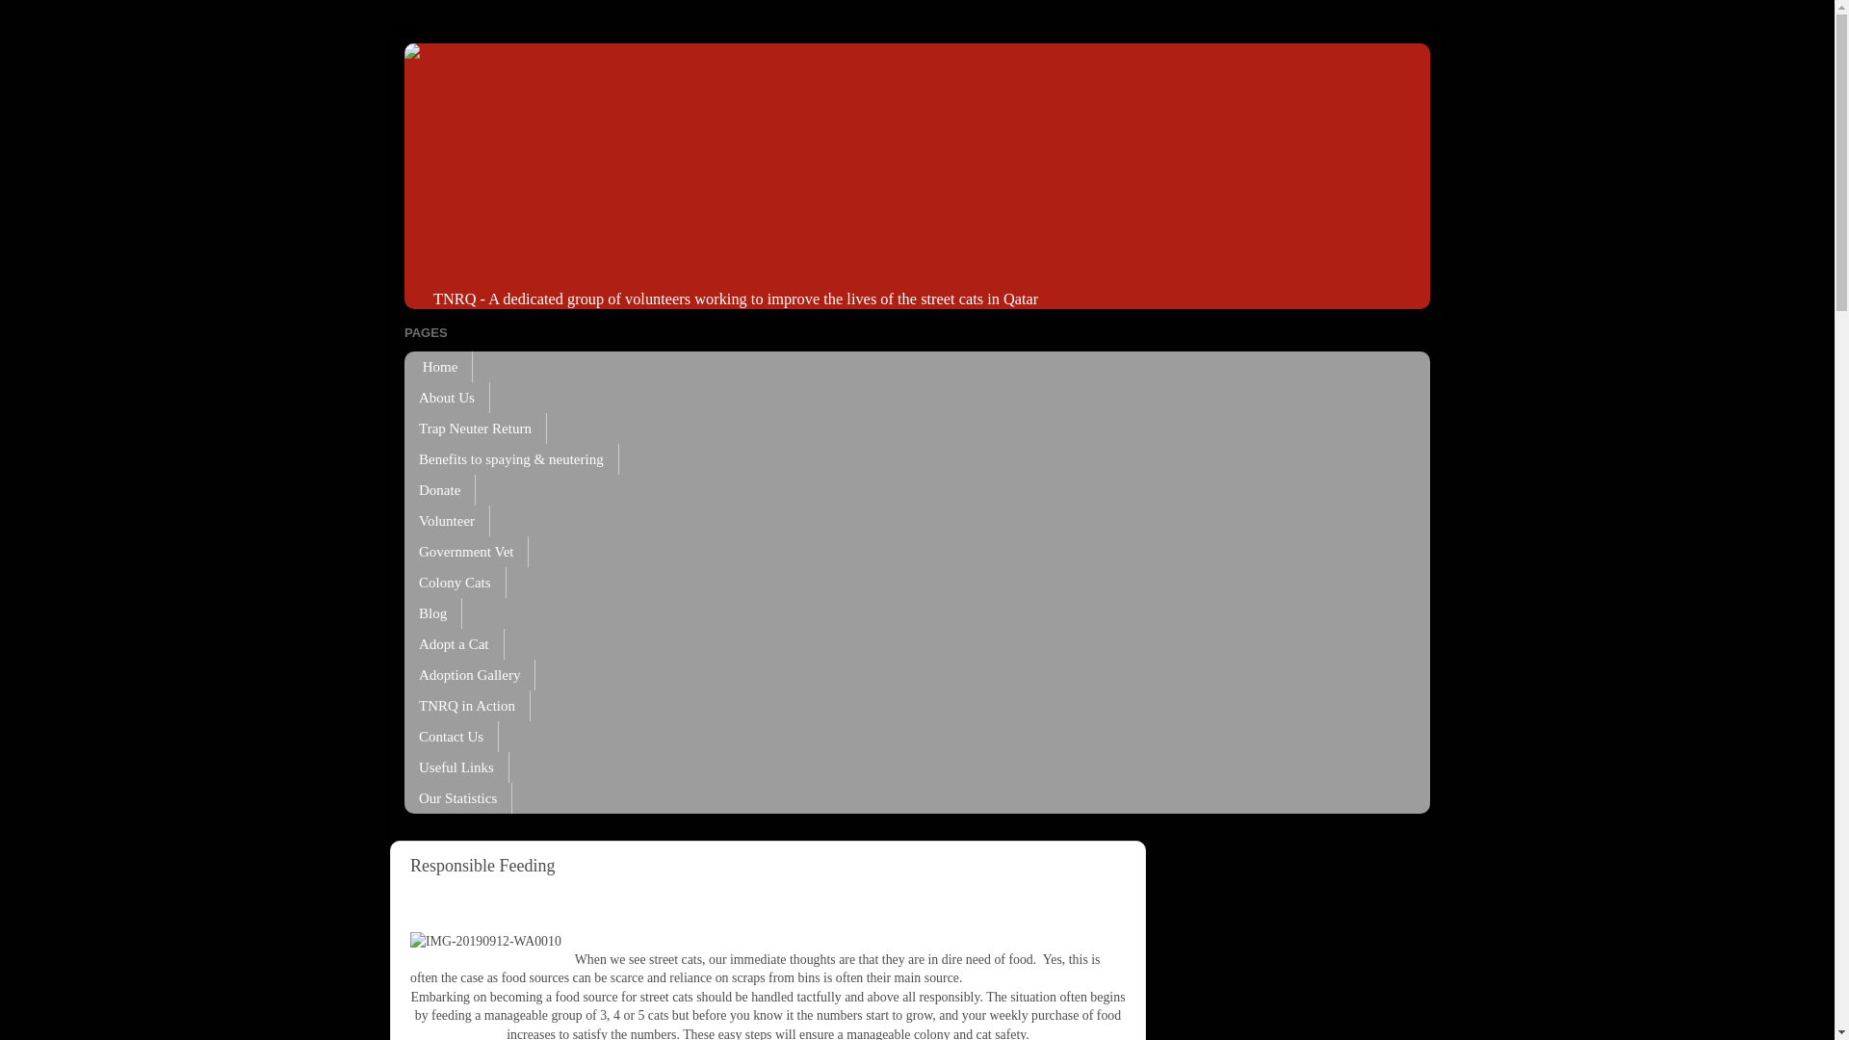  Describe the element at coordinates (439, 367) in the screenshot. I see `Home` at that location.